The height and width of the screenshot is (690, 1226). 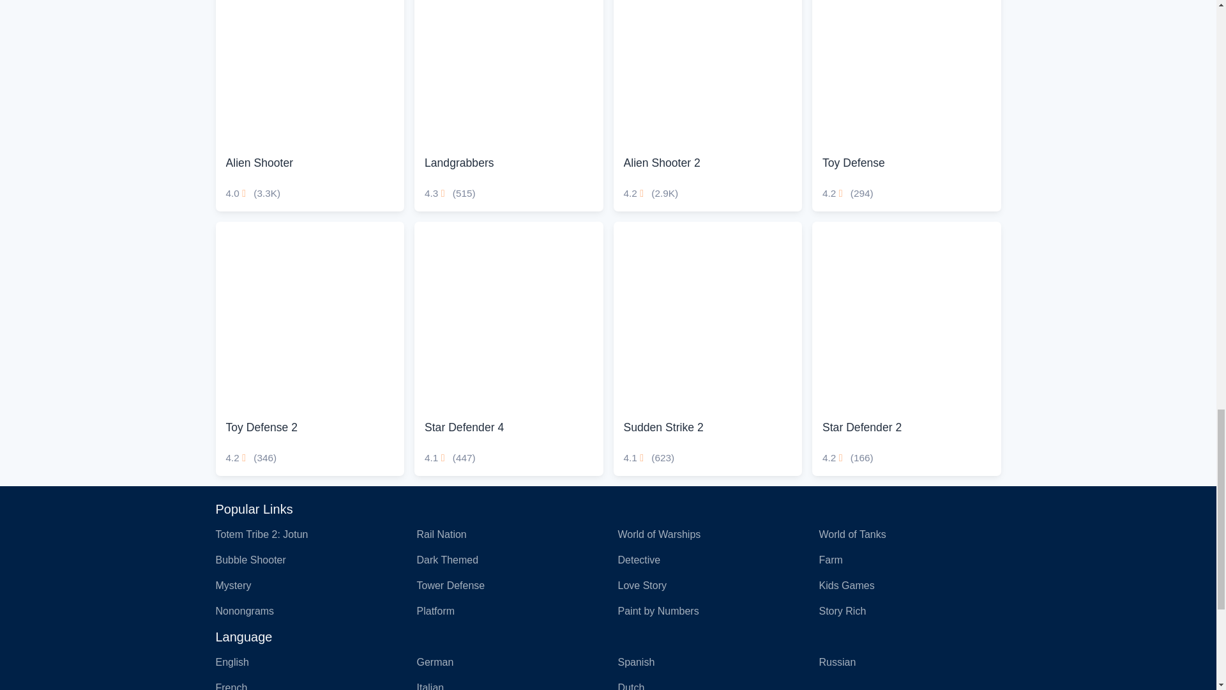 I want to click on Toy Defense 2, so click(x=310, y=316).